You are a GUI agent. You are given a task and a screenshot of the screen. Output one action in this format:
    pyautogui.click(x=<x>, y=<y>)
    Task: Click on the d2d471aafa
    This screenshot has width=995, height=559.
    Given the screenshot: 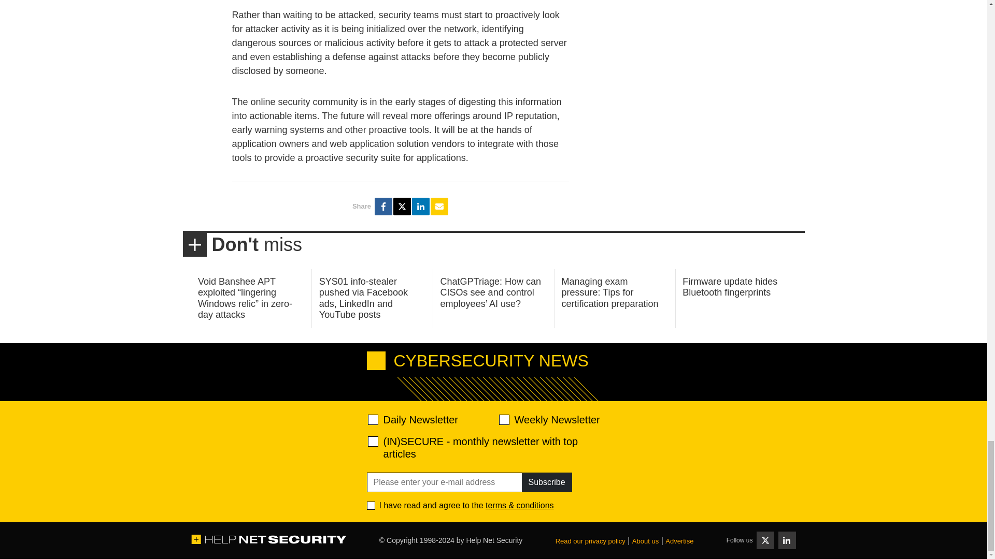 What is the action you would take?
    pyautogui.click(x=503, y=419)
    